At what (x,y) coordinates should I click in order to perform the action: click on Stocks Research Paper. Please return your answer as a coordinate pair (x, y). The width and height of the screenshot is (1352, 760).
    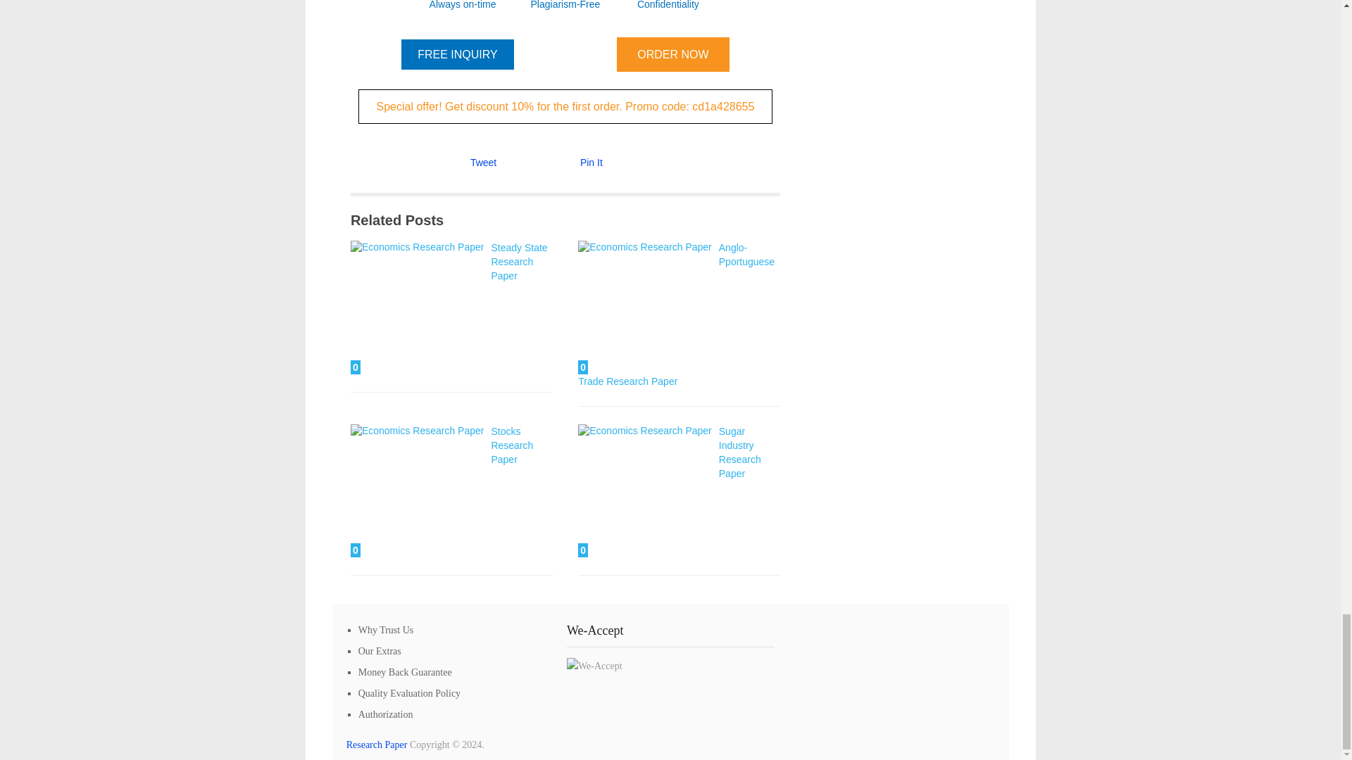
    Looking at the image, I should click on (511, 445).